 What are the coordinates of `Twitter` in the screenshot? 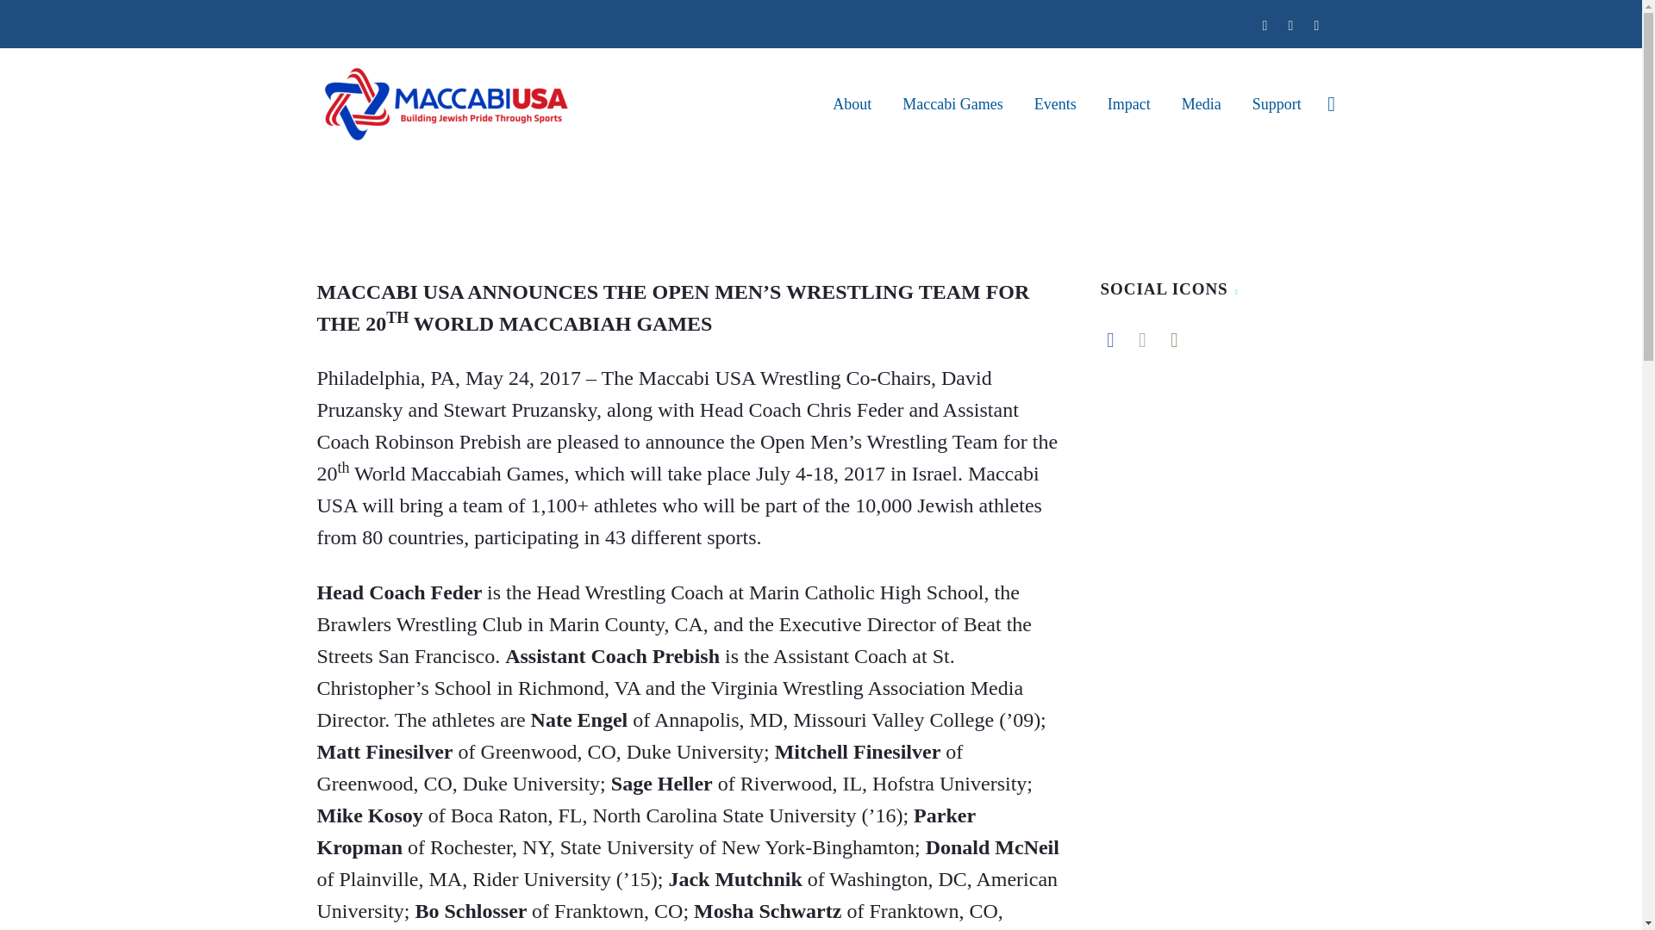 It's located at (1290, 25).